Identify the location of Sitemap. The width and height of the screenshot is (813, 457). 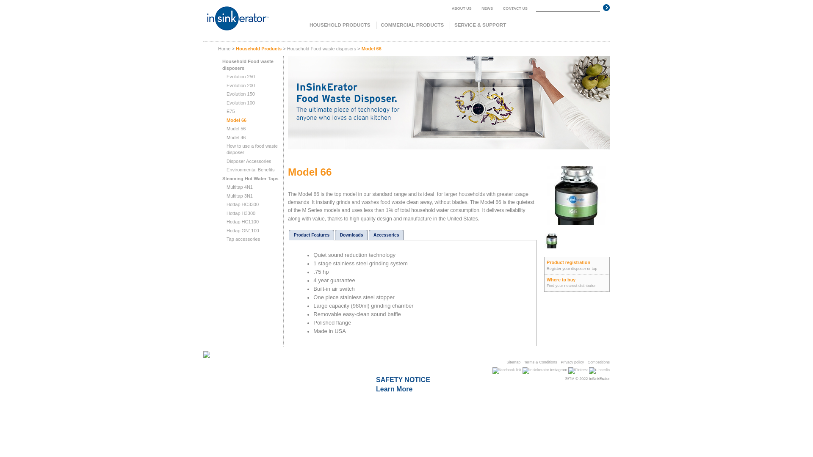
(513, 362).